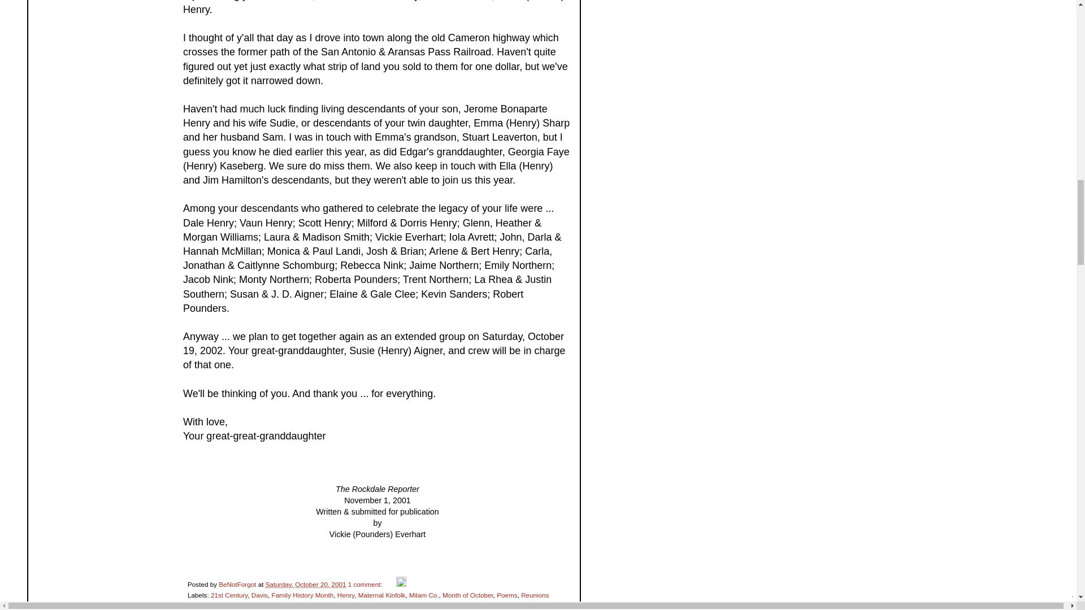  I want to click on Maternal Kinfolk, so click(382, 594).